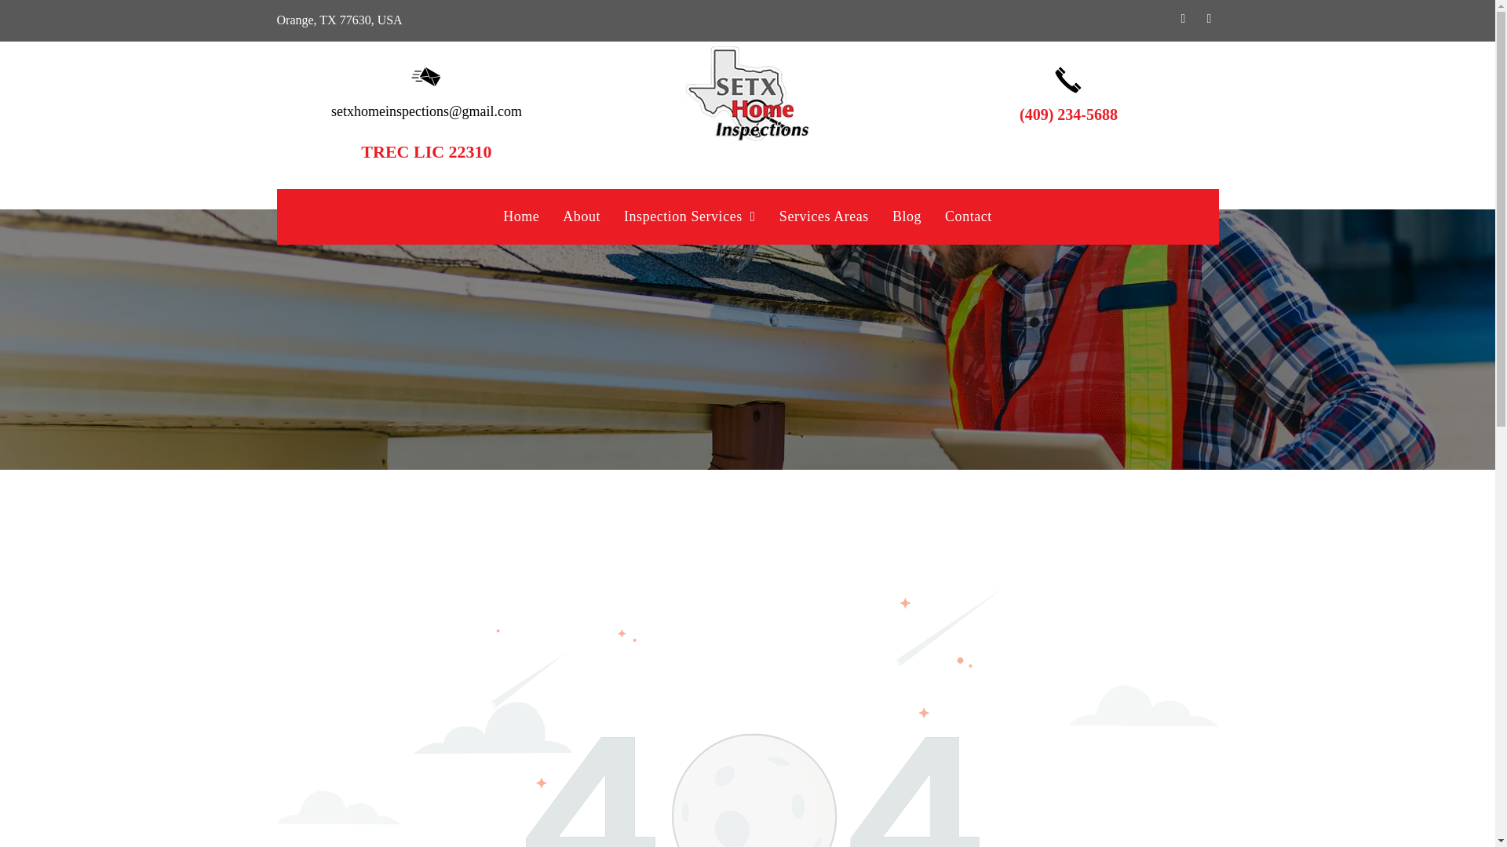 The width and height of the screenshot is (1507, 847). I want to click on About, so click(581, 216).